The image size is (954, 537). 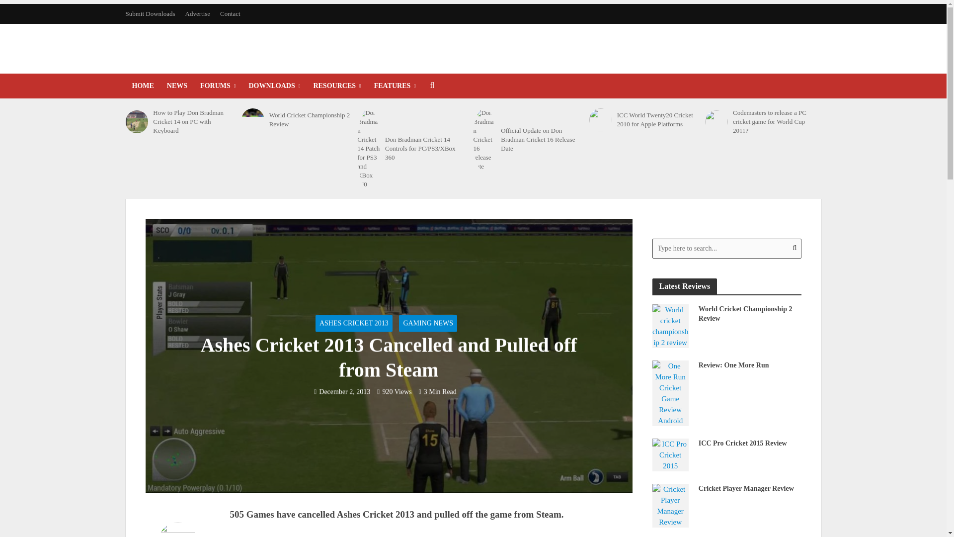 I want to click on HOME, so click(x=142, y=86).